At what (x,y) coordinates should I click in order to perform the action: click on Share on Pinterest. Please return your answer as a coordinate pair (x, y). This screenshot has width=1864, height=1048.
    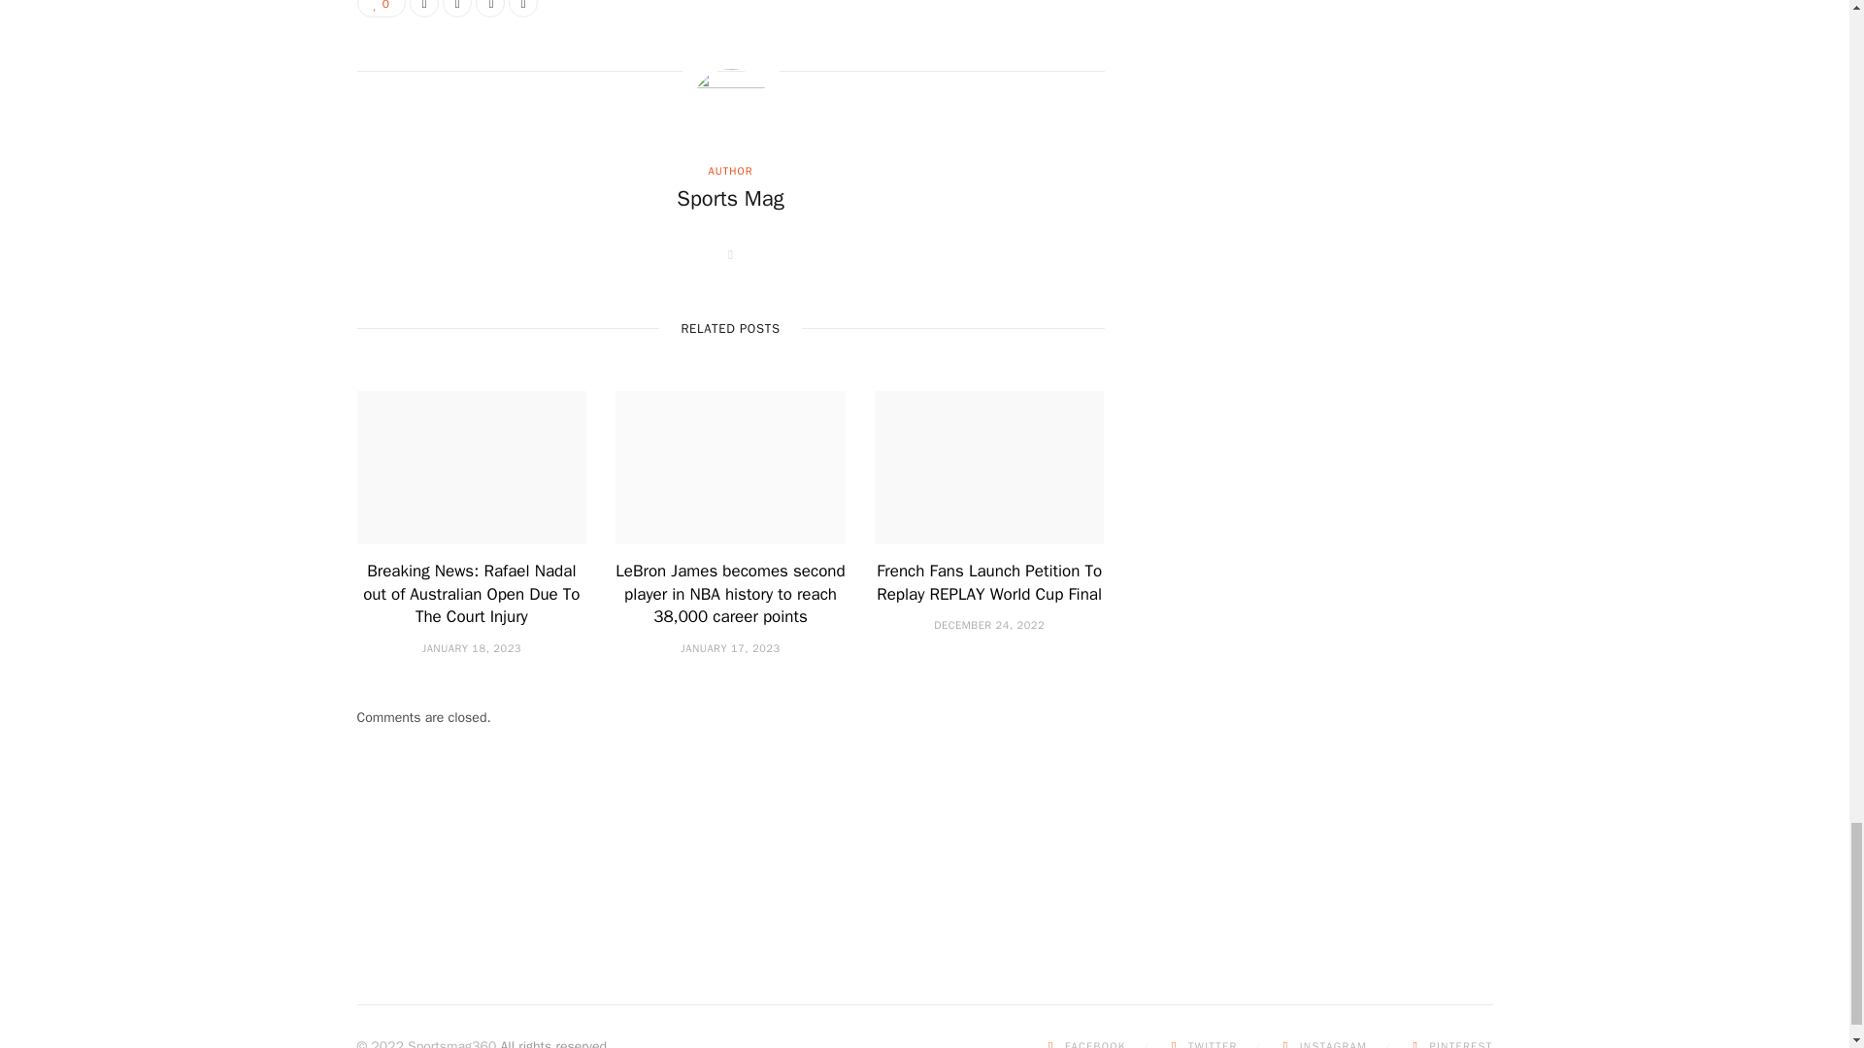
    Looking at the image, I should click on (523, 9).